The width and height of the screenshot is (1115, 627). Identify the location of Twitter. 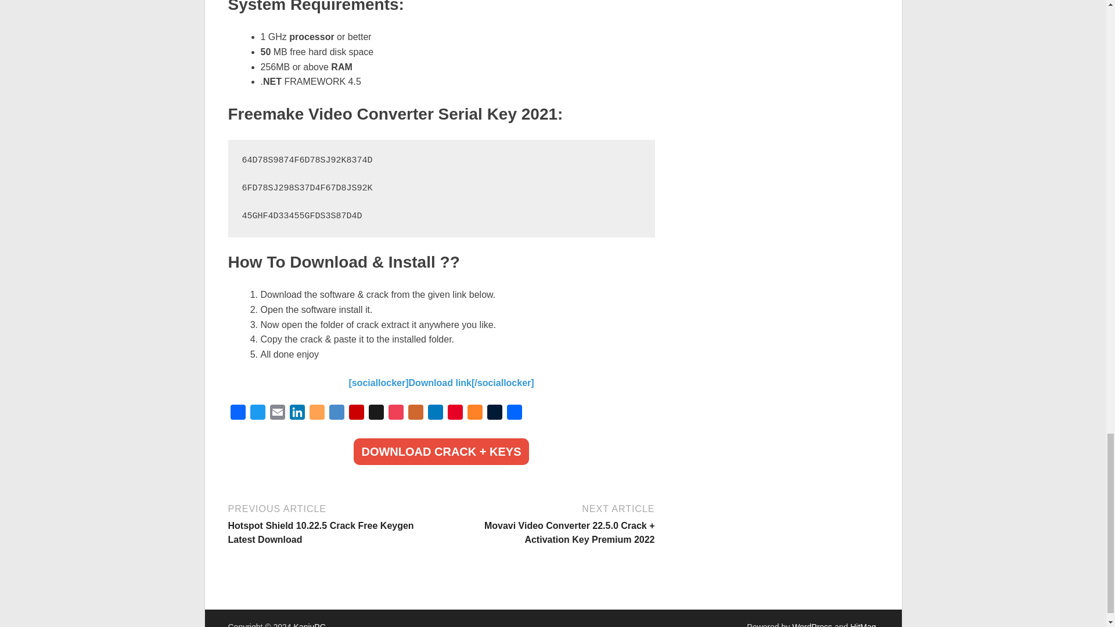
(257, 415).